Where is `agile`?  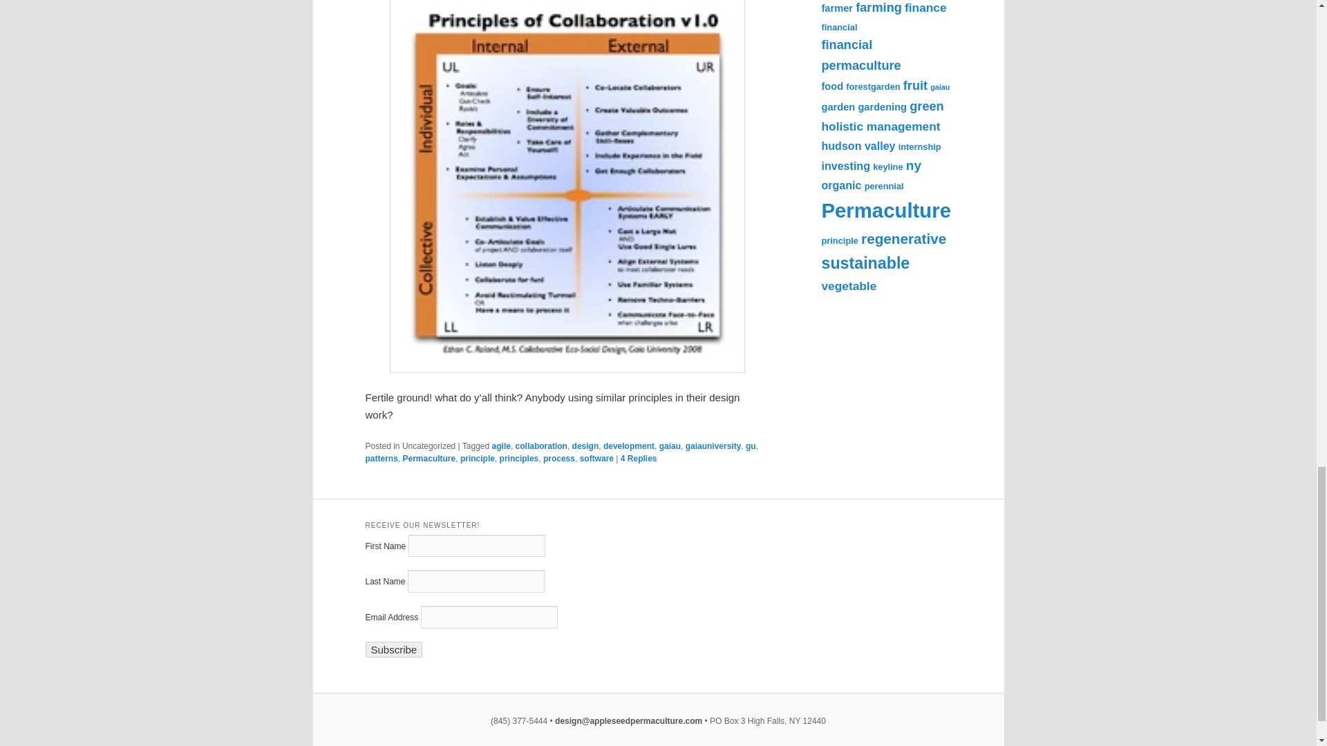
agile is located at coordinates (502, 446).